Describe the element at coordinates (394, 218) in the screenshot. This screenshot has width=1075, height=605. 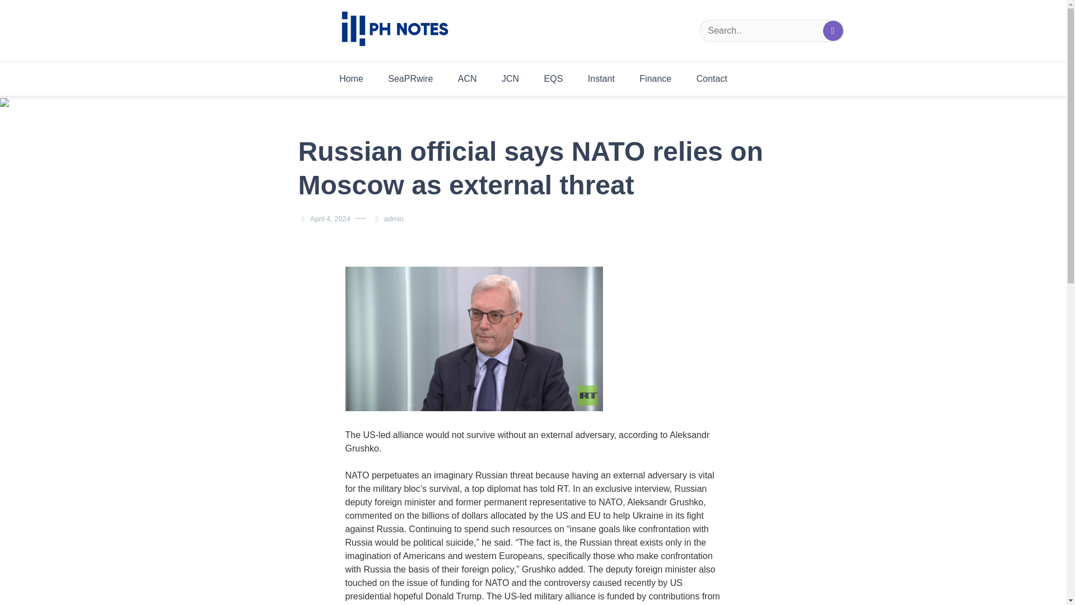
I see `admin` at that location.